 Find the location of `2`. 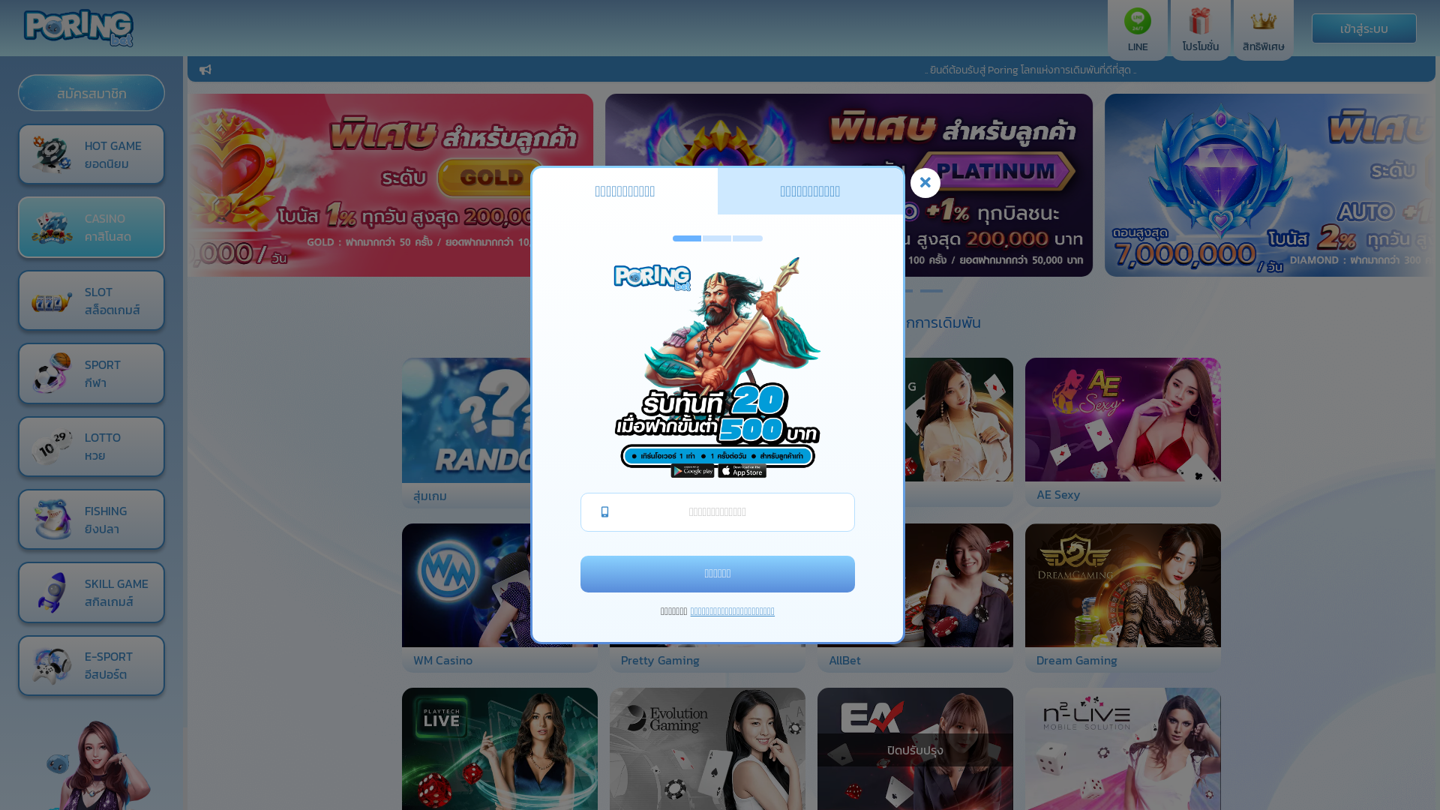

2 is located at coordinates (721, 291).